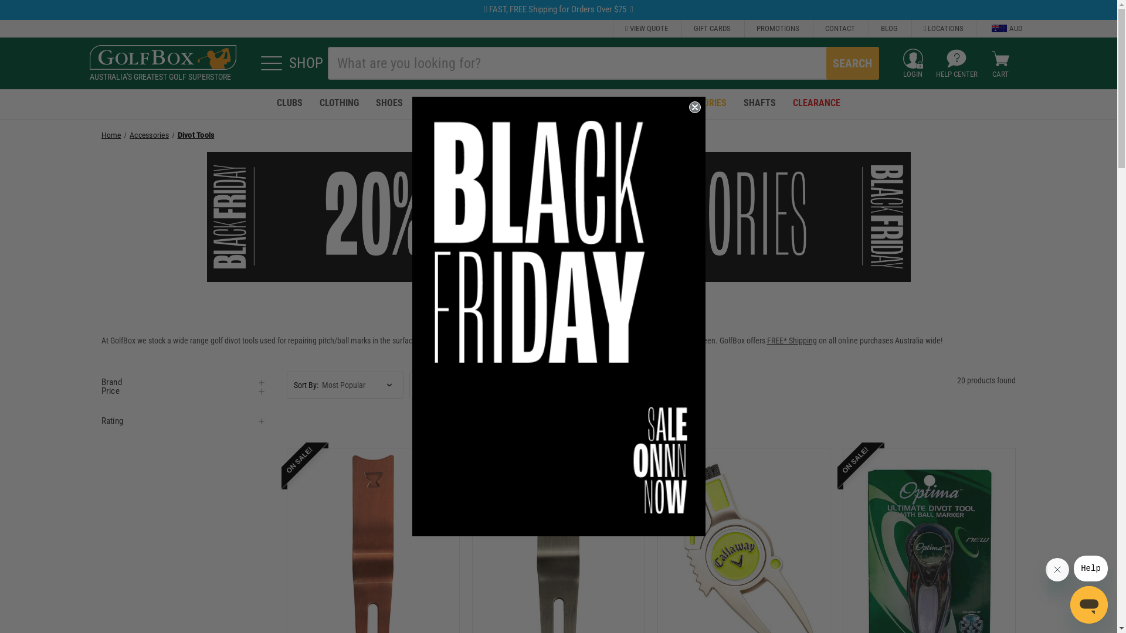 This screenshot has height=633, width=1126. What do you see at coordinates (817, 104) in the screenshot?
I see `CLEARANCE` at bounding box center [817, 104].